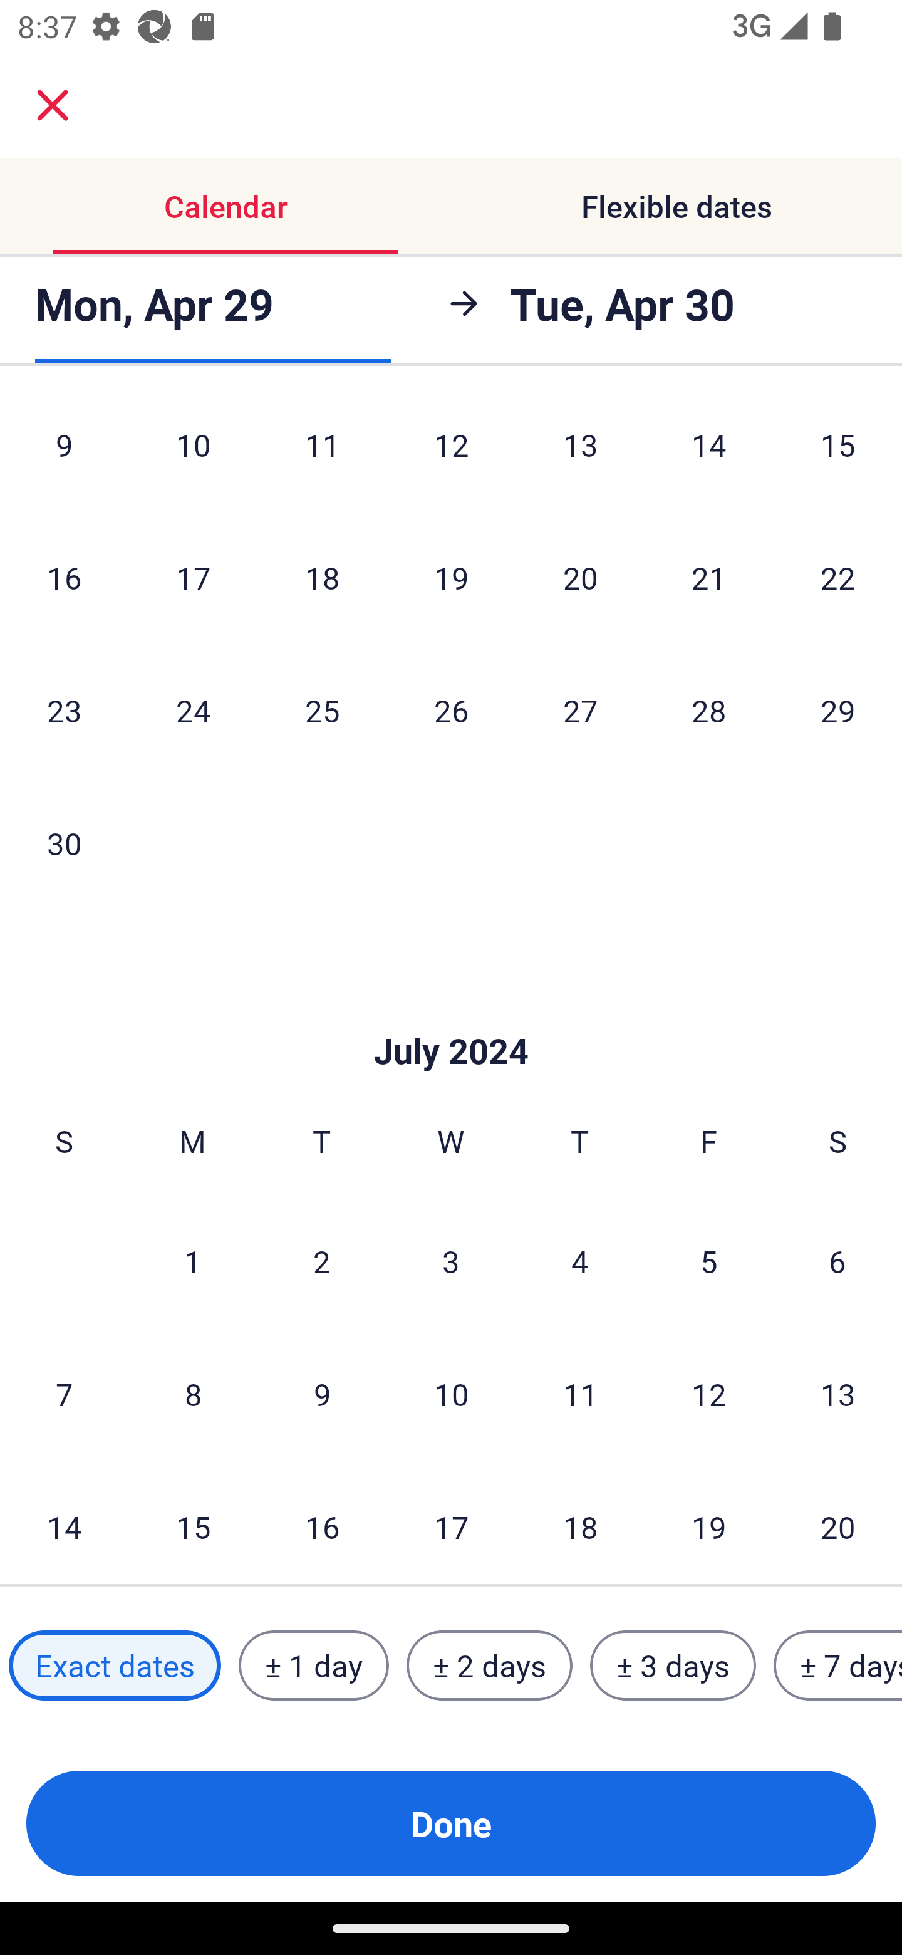 Image resolution: width=902 pixels, height=1955 pixels. I want to click on 12 Friday, July 12, 2024, so click(709, 1394).